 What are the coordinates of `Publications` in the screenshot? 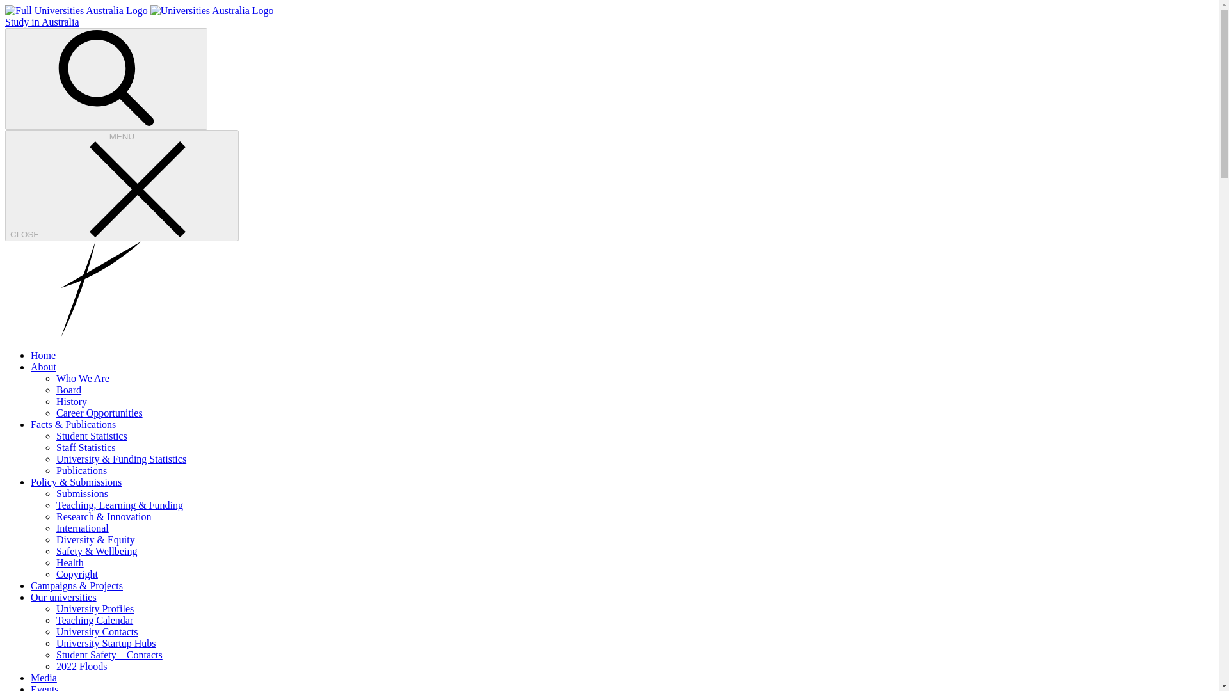 It's located at (82, 470).